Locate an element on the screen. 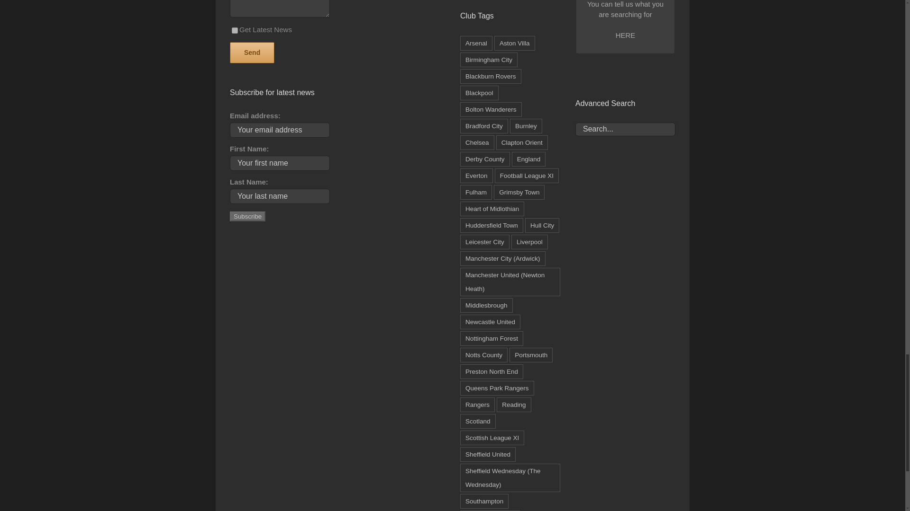 The image size is (910, 511). Send is located at coordinates (252, 52).